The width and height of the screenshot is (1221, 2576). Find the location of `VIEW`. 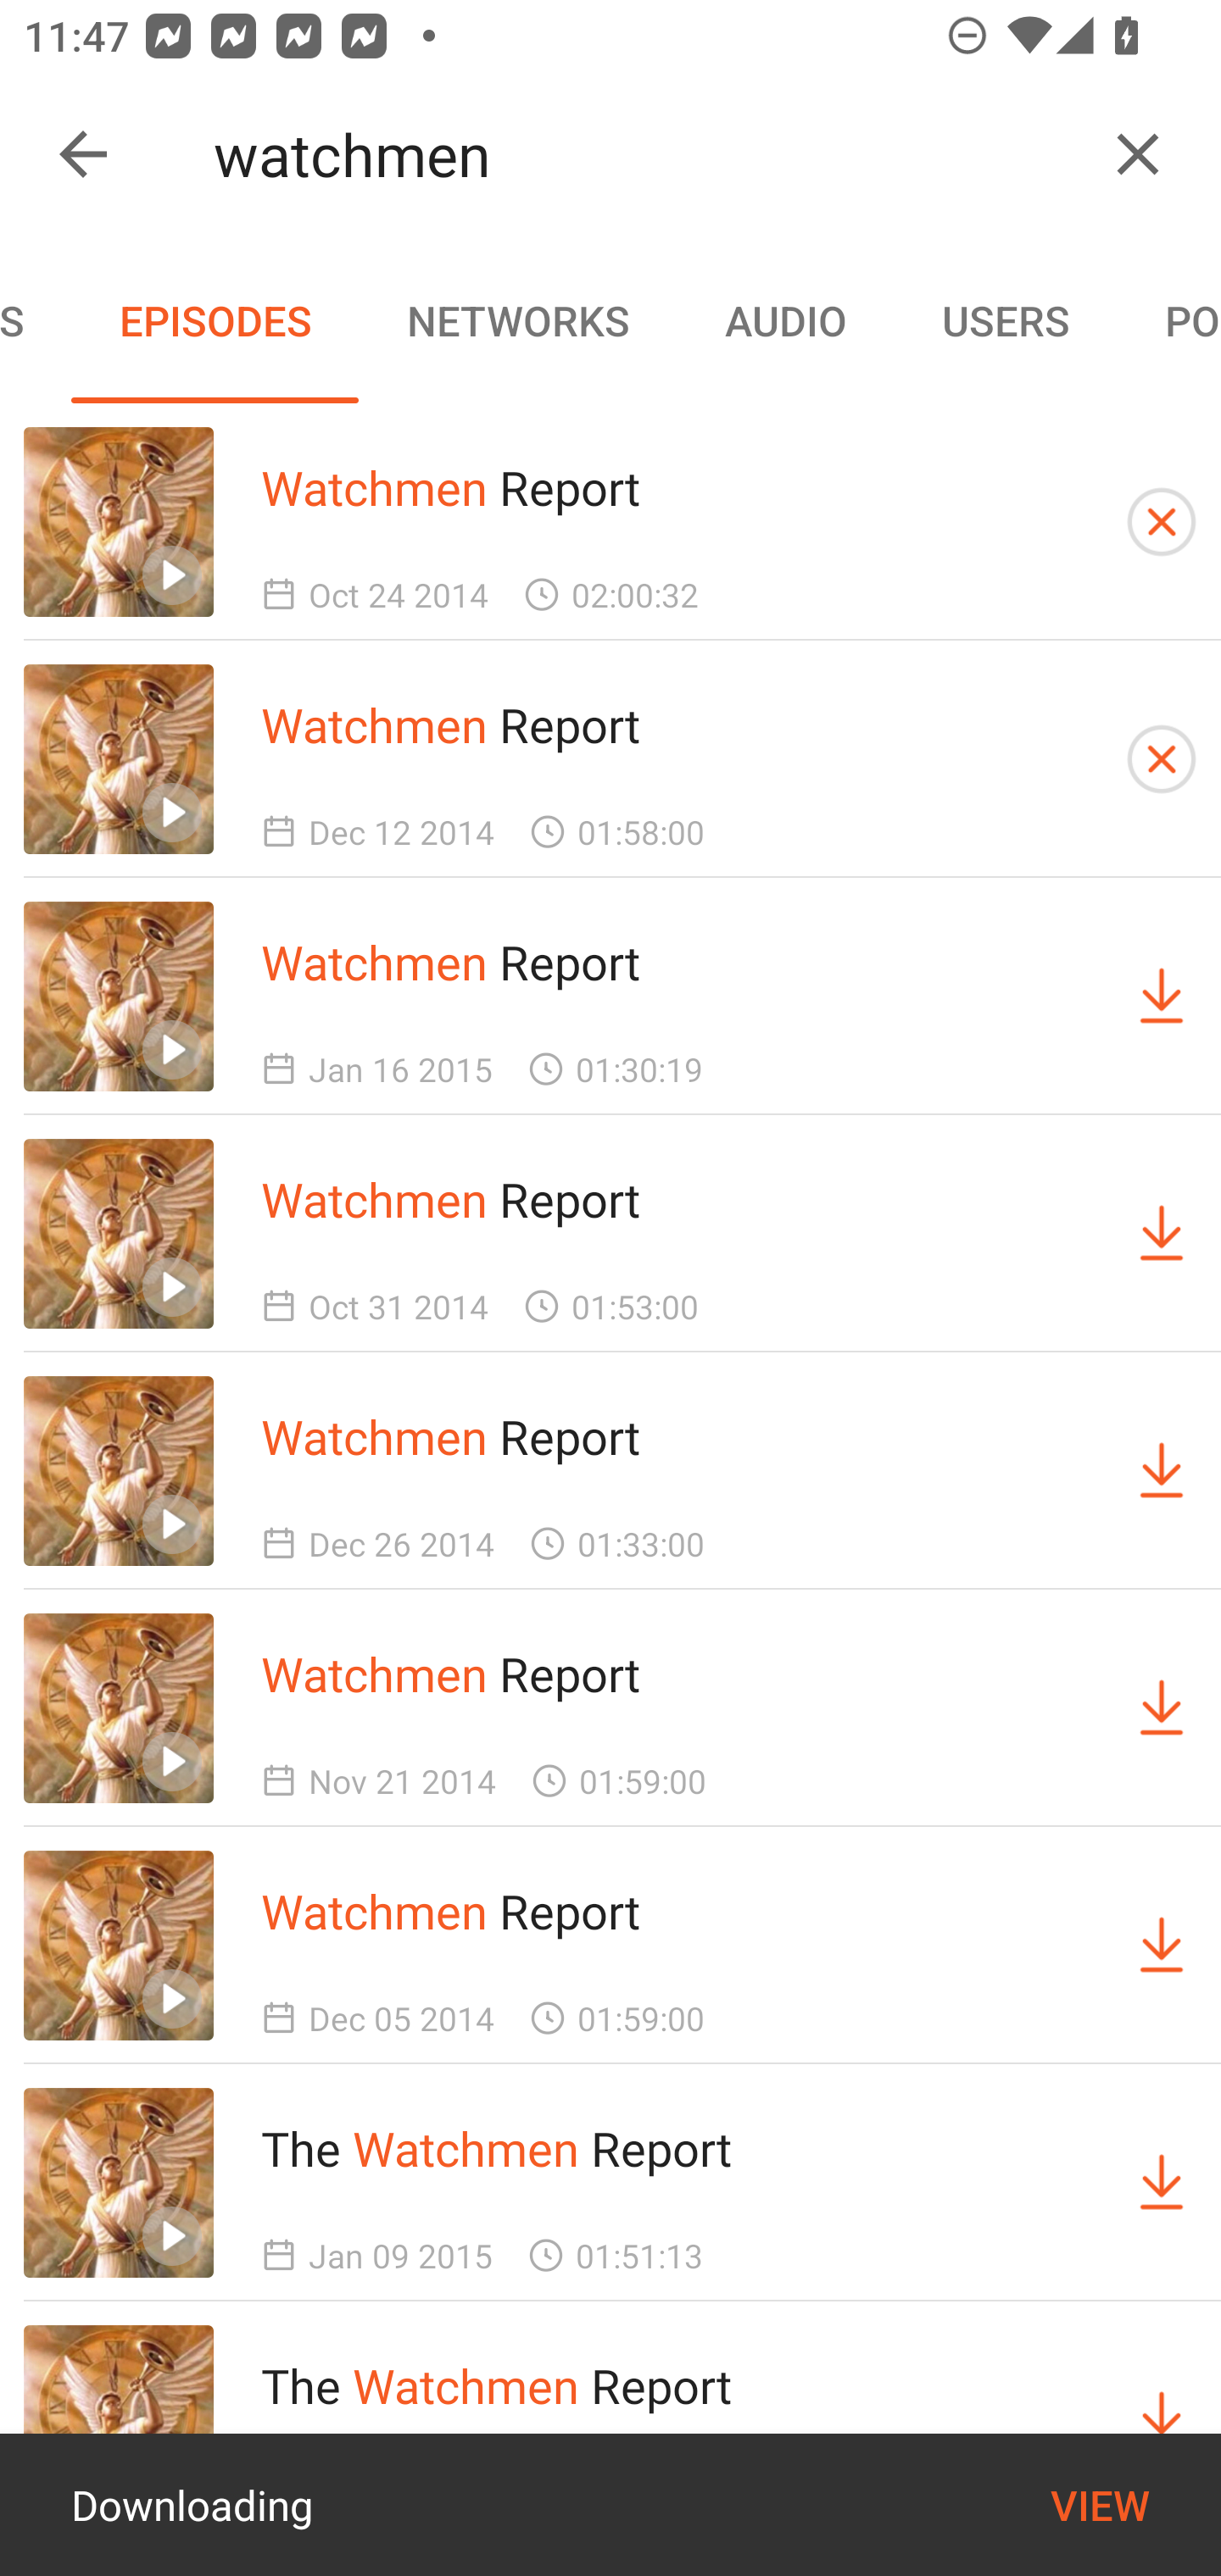

VIEW is located at coordinates (1100, 2505).